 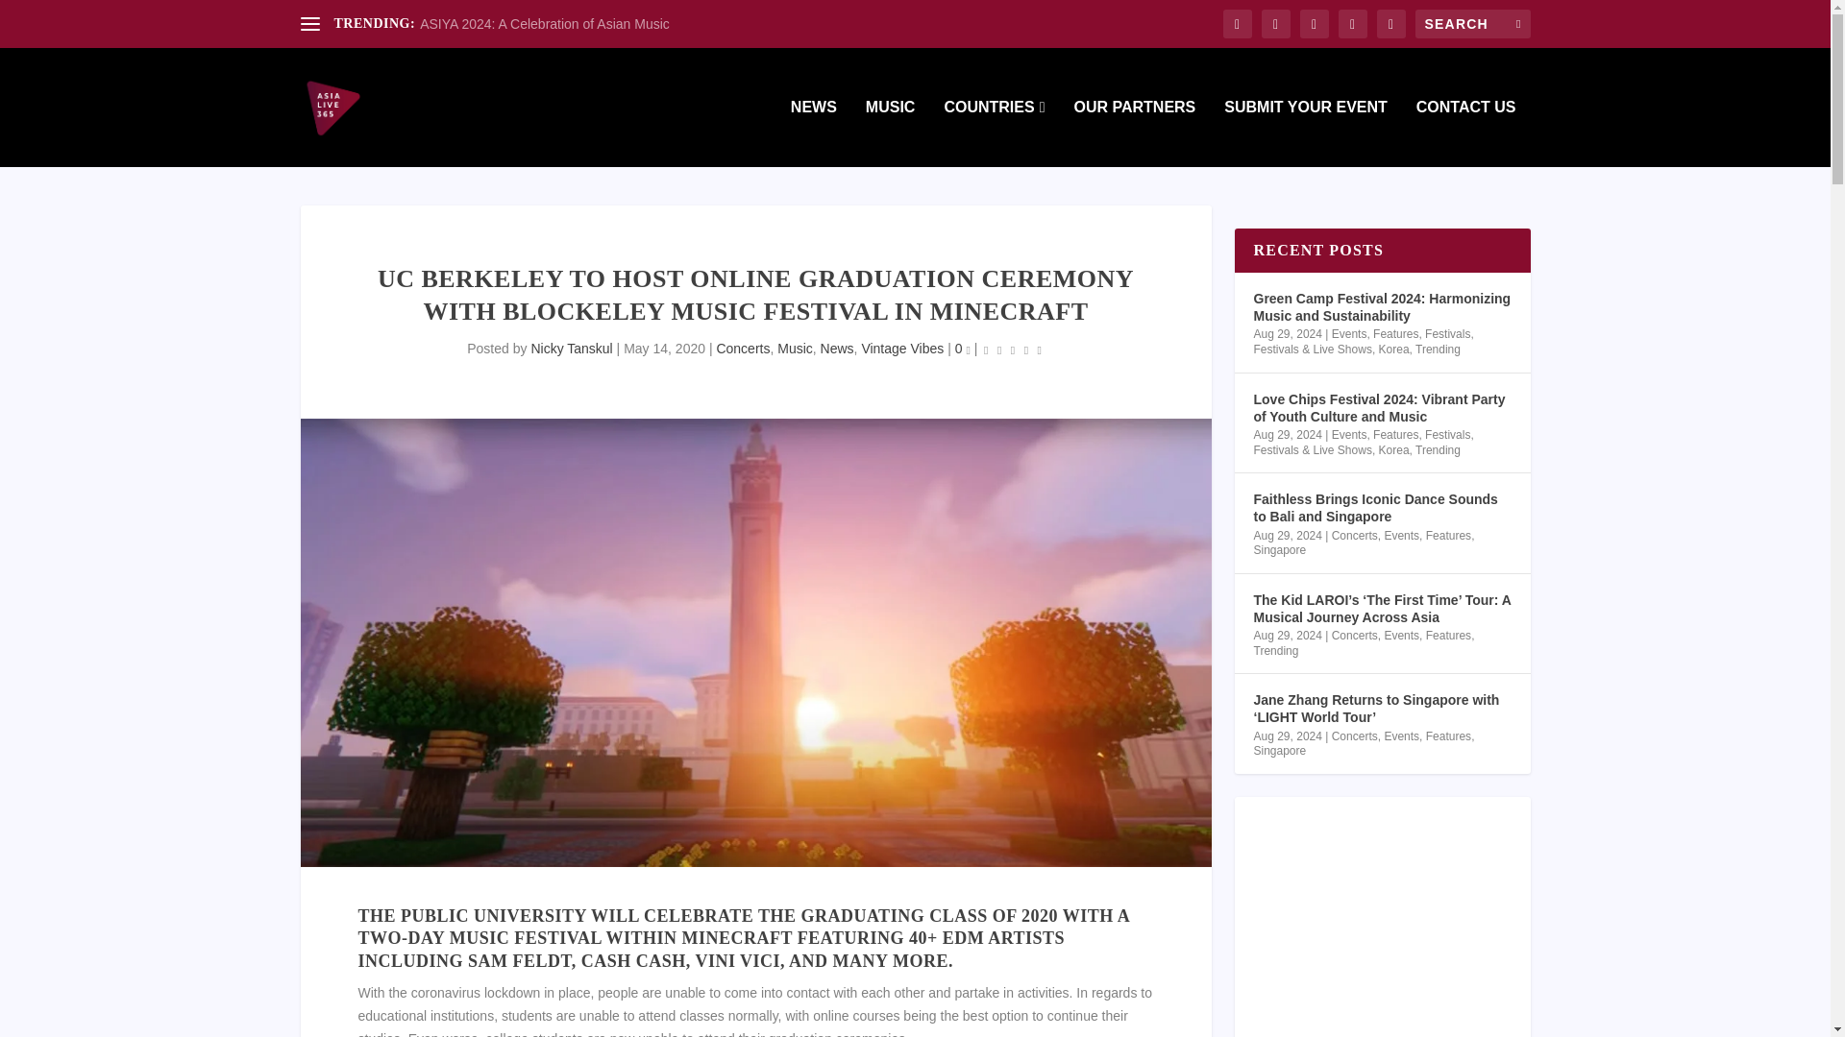 What do you see at coordinates (571, 349) in the screenshot?
I see `Nicky Tanskul` at bounding box center [571, 349].